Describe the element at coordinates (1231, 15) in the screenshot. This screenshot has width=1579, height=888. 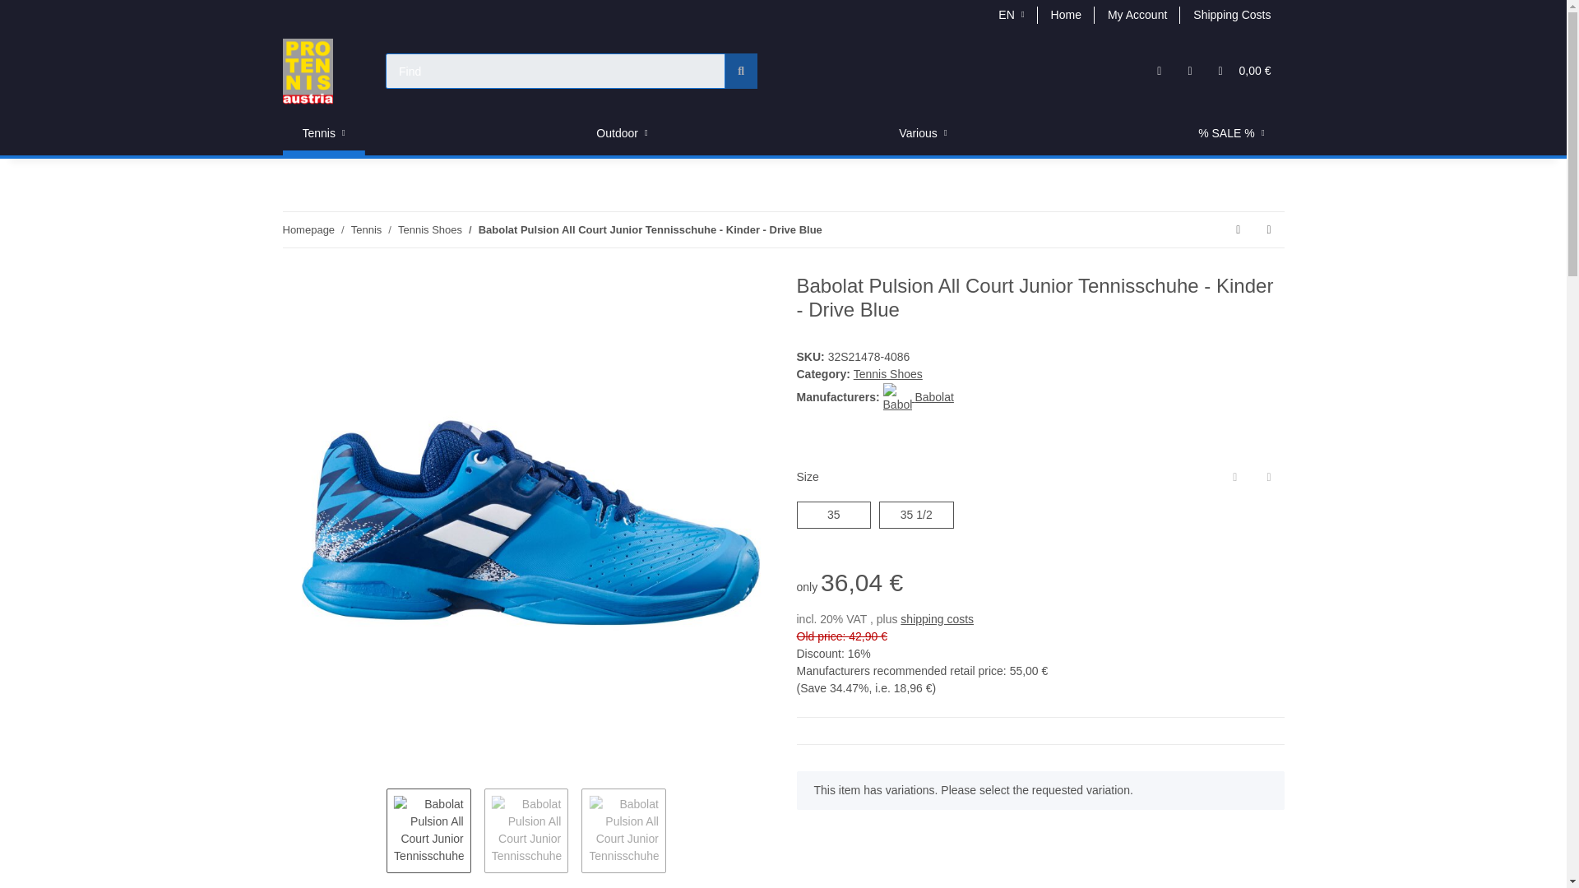
I see `Shipping Costs Overview` at that location.